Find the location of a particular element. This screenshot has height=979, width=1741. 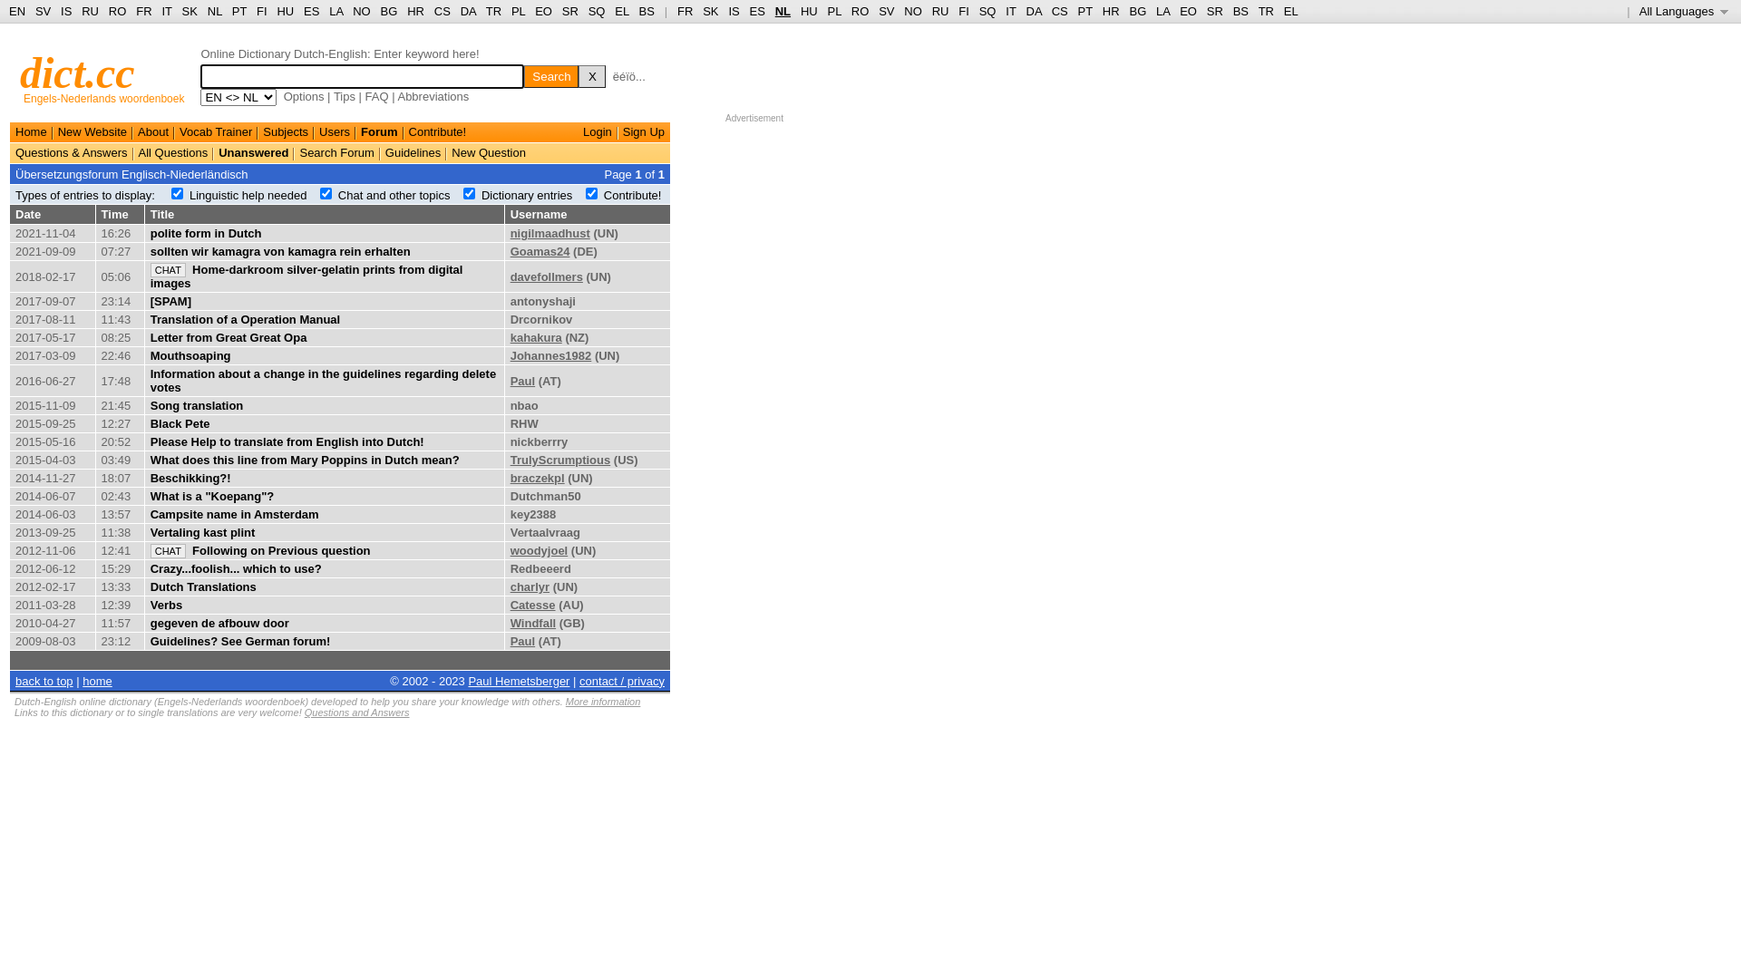

IS is located at coordinates (734, 11).